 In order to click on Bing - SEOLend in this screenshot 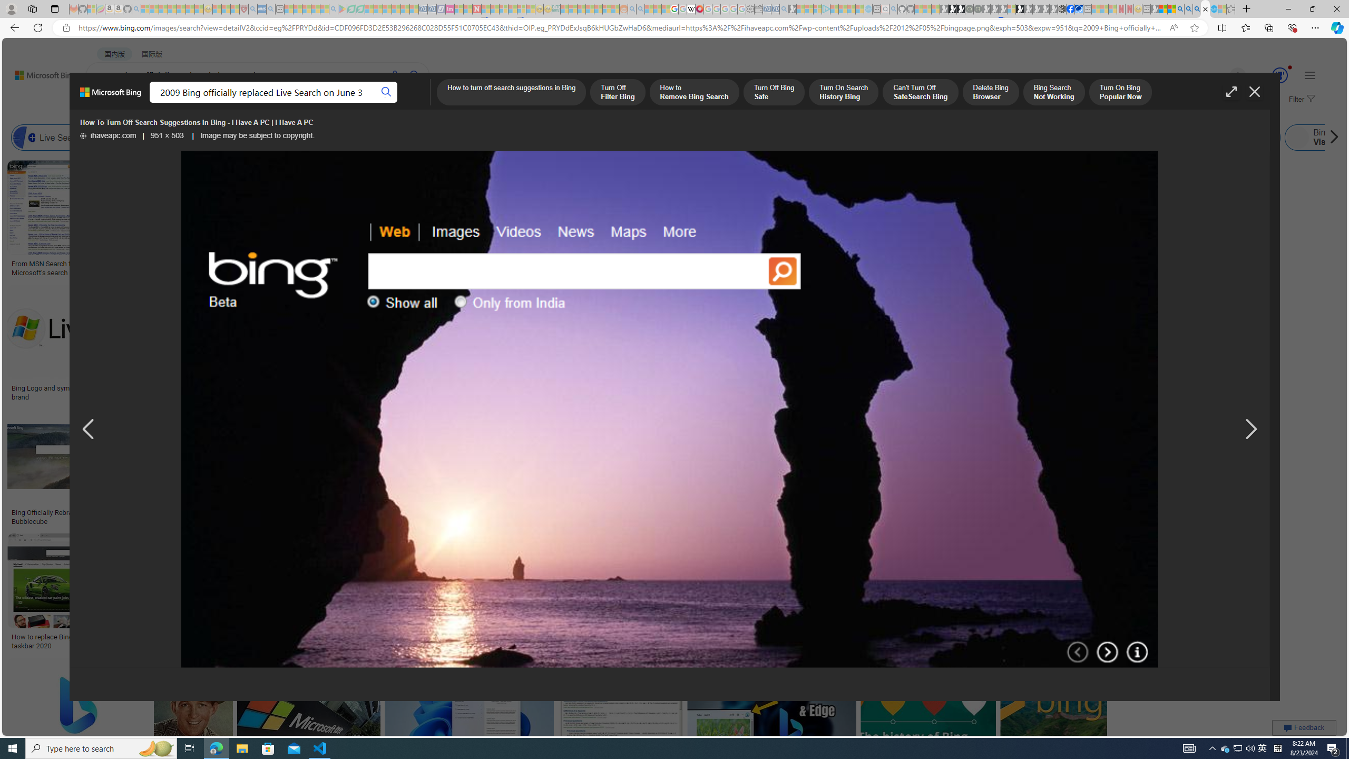, I will do `click(258, 512)`.